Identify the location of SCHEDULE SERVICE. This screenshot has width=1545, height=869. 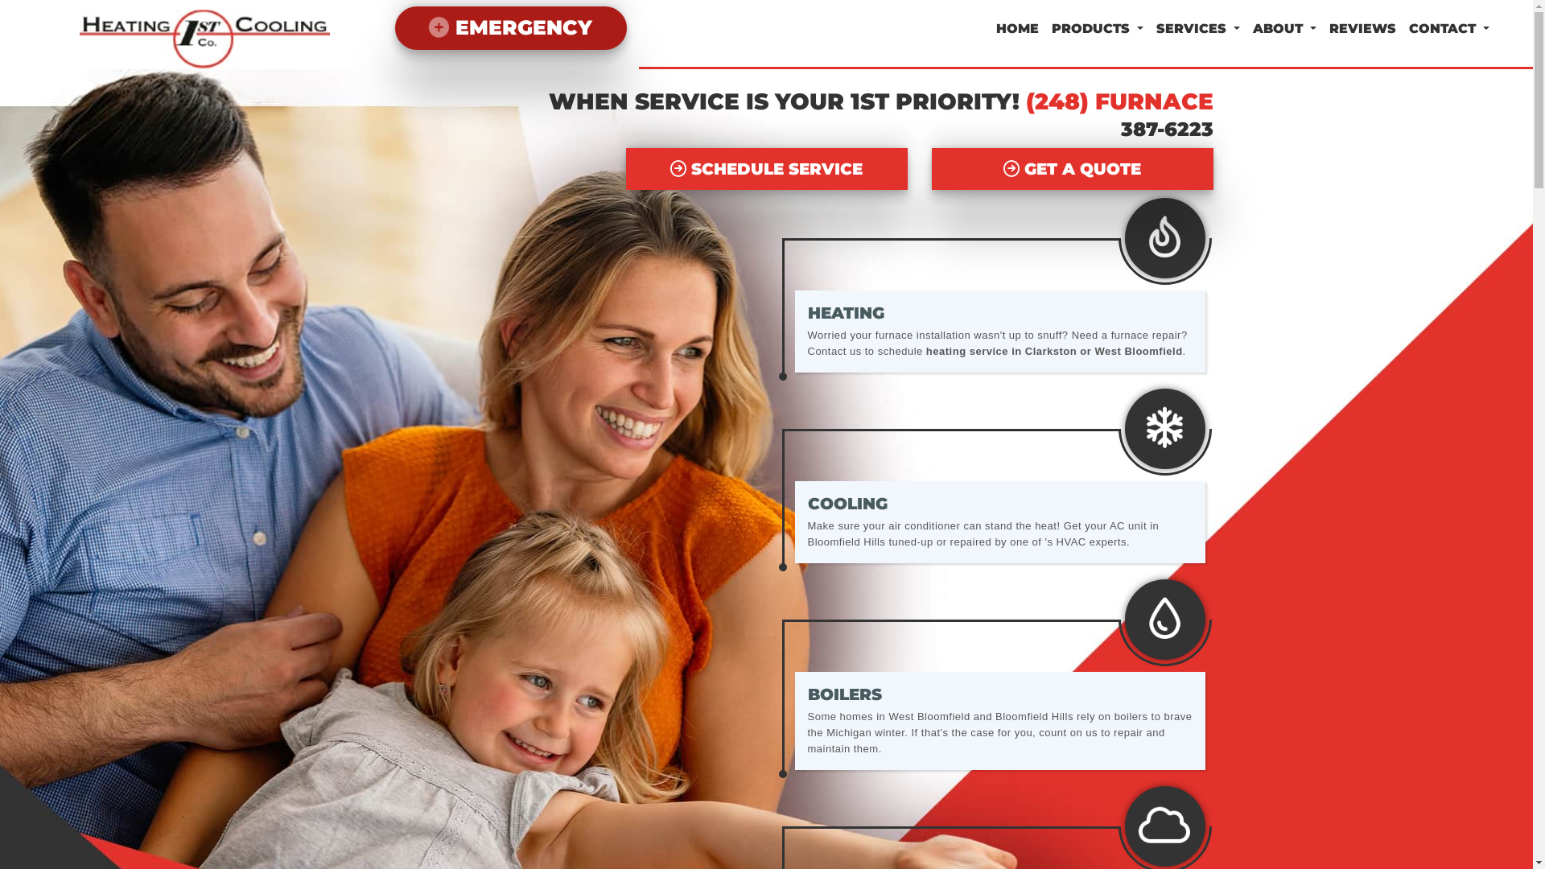
(767, 169).